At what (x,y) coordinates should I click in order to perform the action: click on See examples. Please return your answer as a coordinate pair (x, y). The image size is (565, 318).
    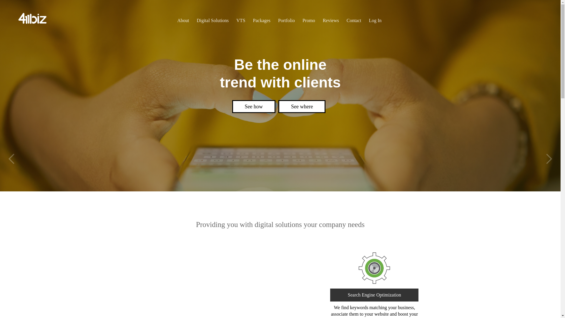
    Looking at the image, I should click on (302, 107).